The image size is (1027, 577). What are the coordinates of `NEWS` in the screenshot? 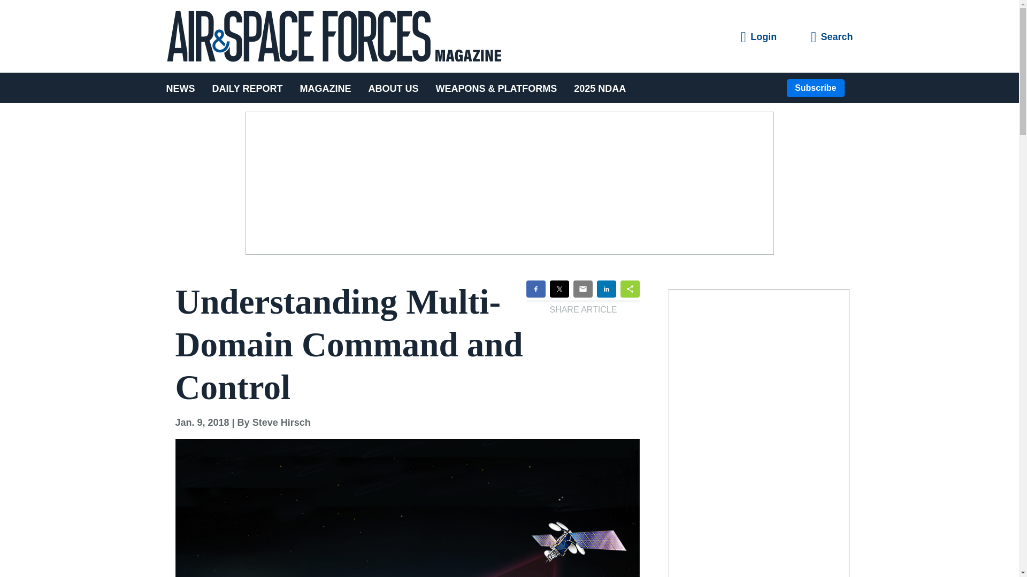 It's located at (184, 88).